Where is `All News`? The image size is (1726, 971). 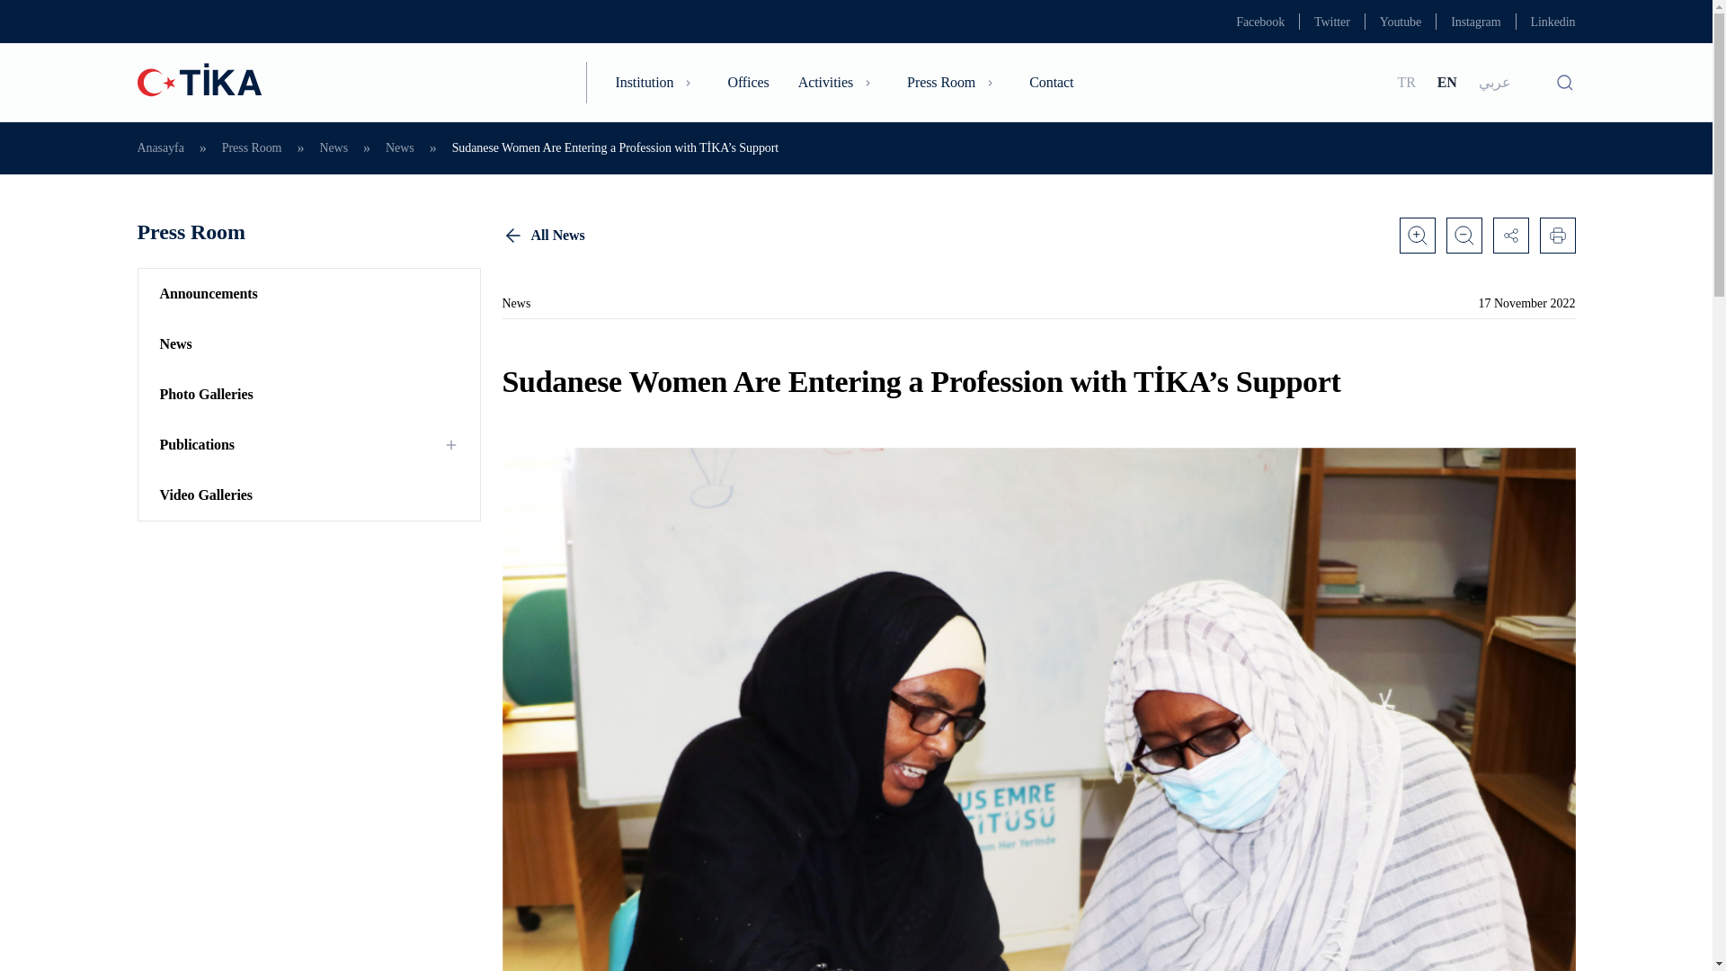
All News is located at coordinates (1037, 235).